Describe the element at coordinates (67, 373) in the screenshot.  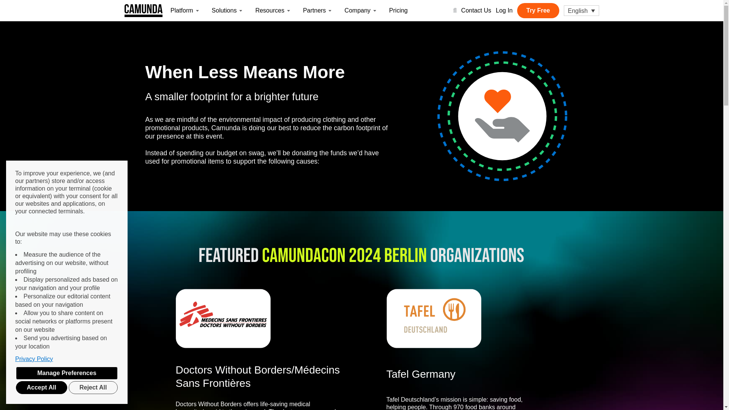
I see `Manage Preferences` at that location.